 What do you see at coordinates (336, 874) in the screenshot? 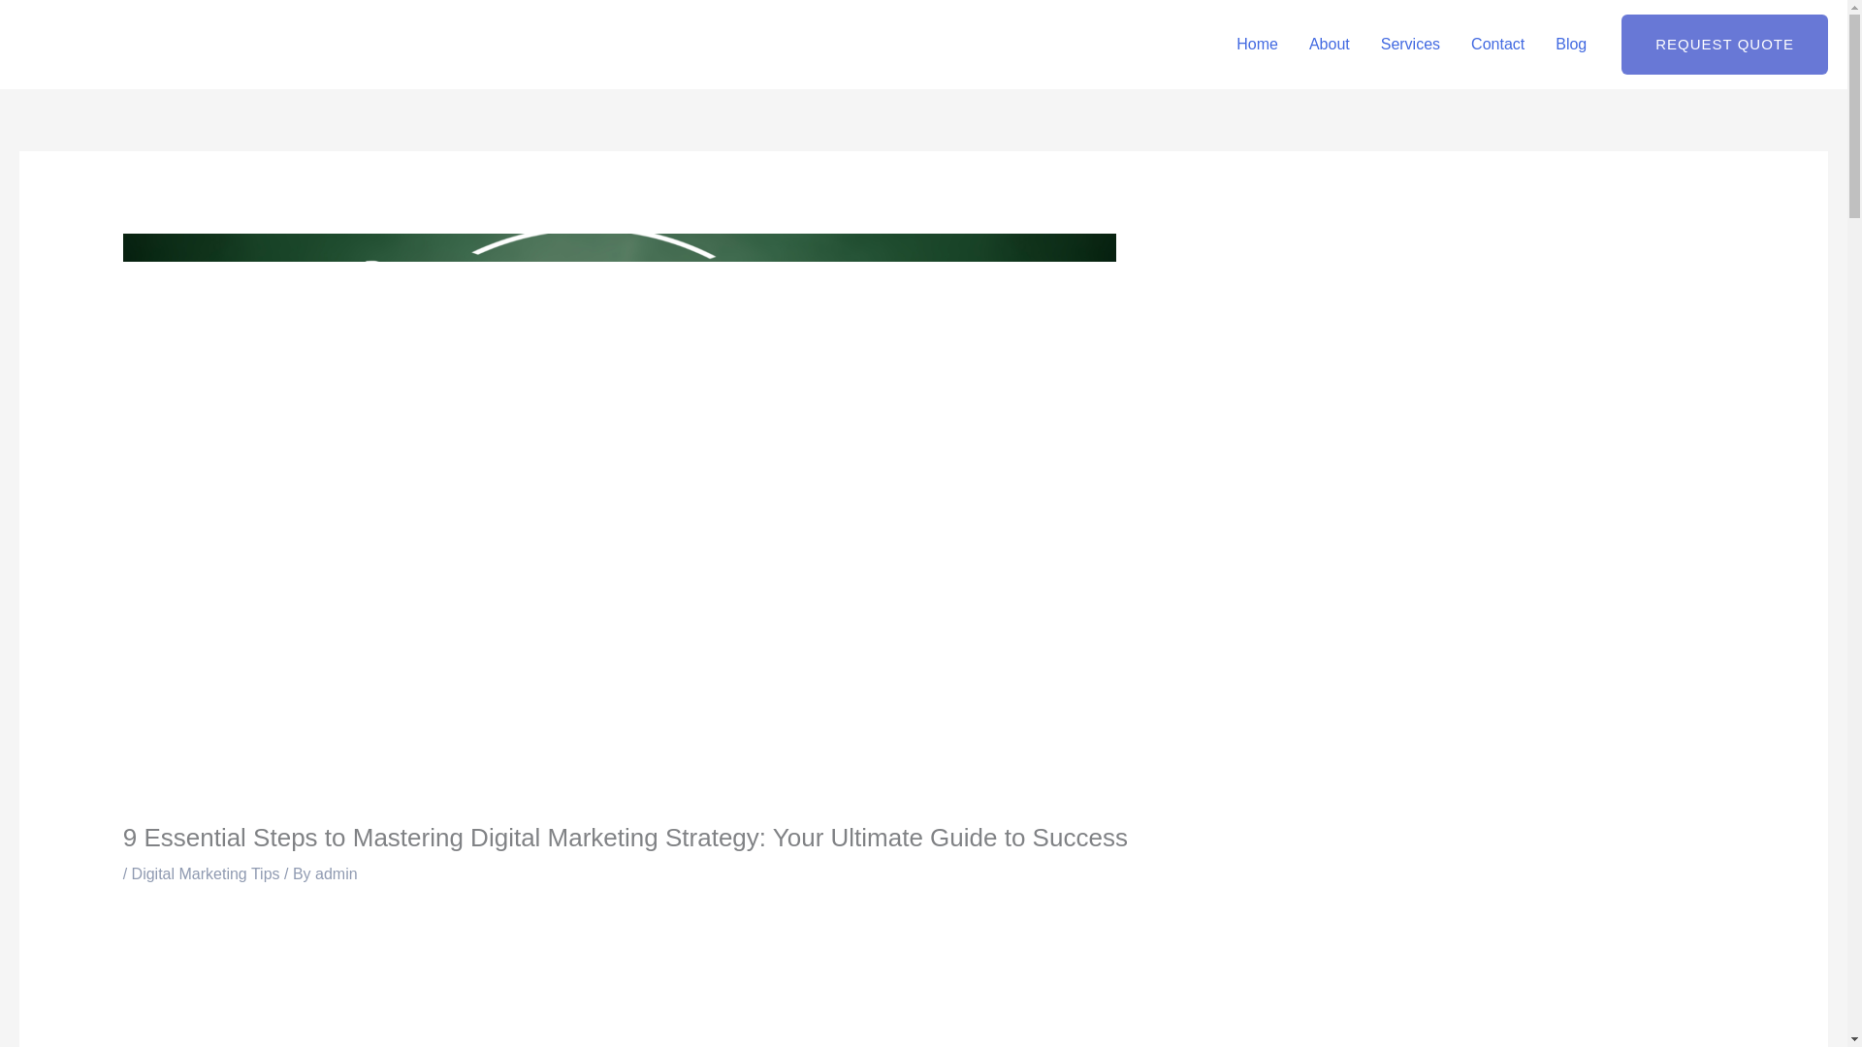
I see `View all posts by admin` at bounding box center [336, 874].